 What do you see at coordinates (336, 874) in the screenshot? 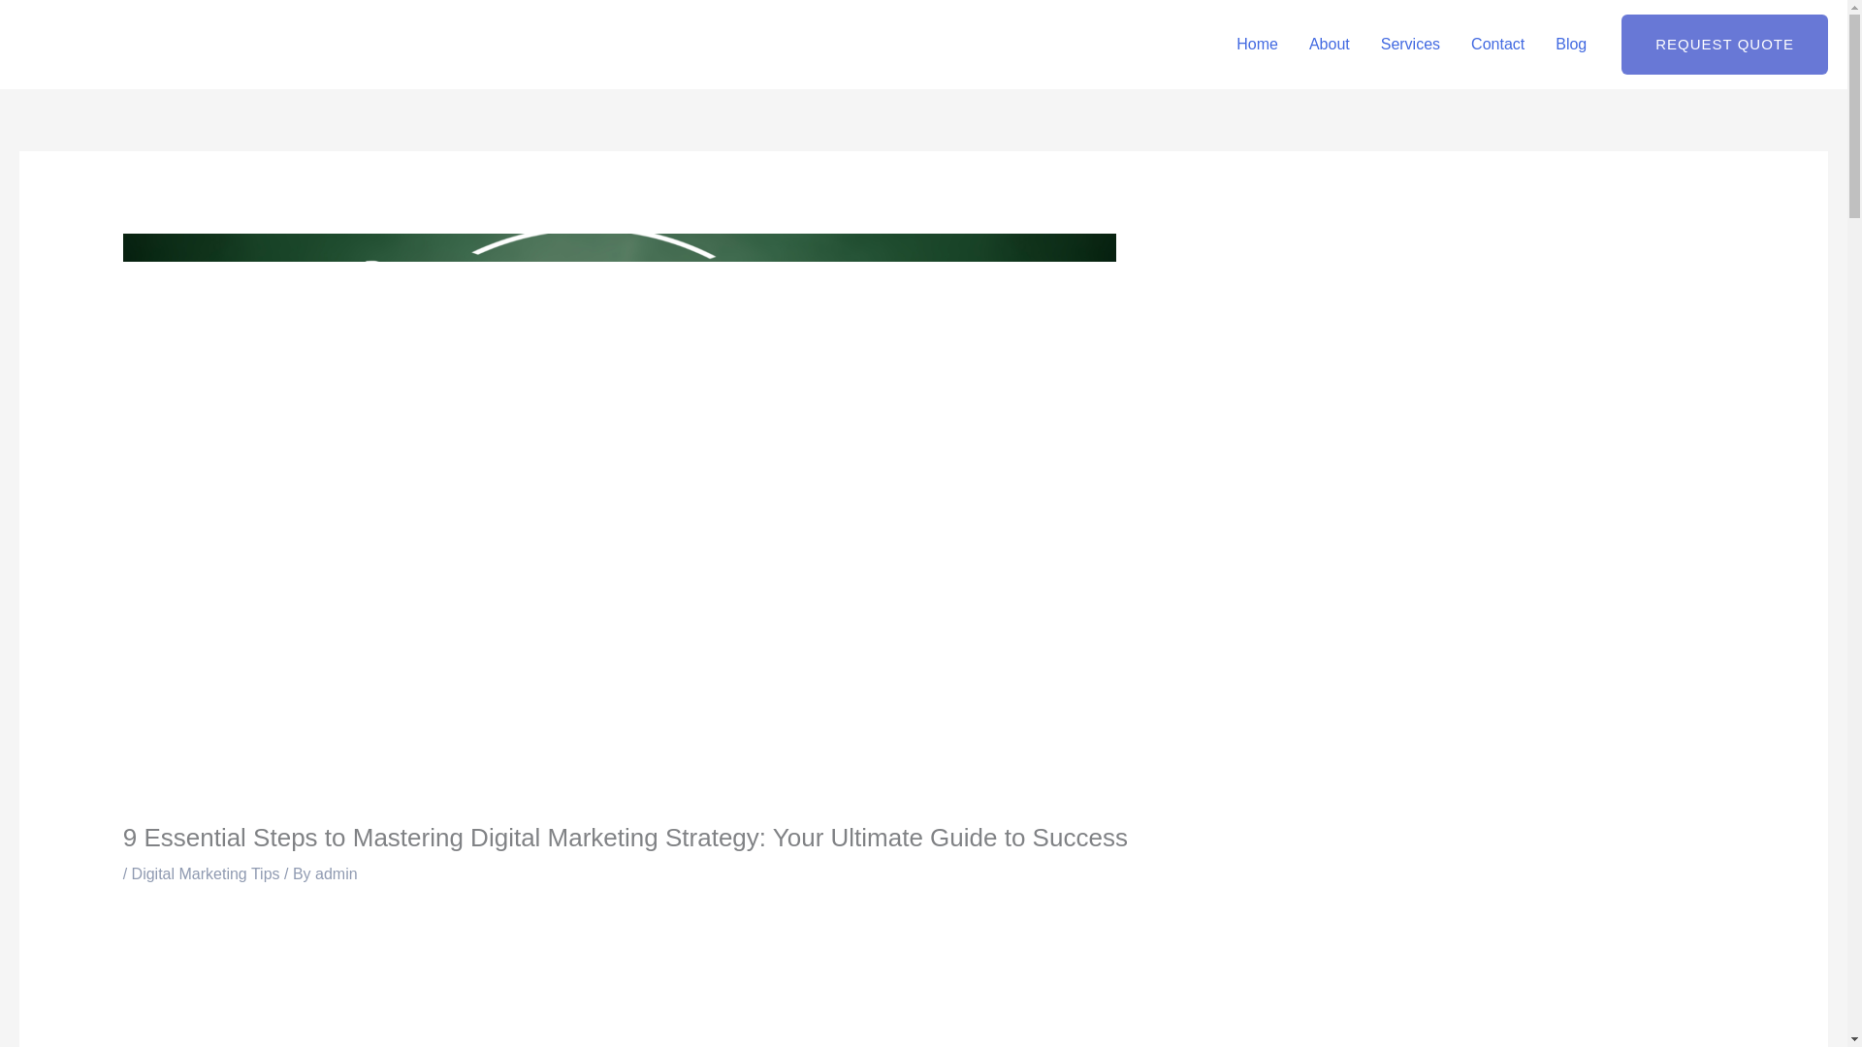
I see `View all posts by admin` at bounding box center [336, 874].